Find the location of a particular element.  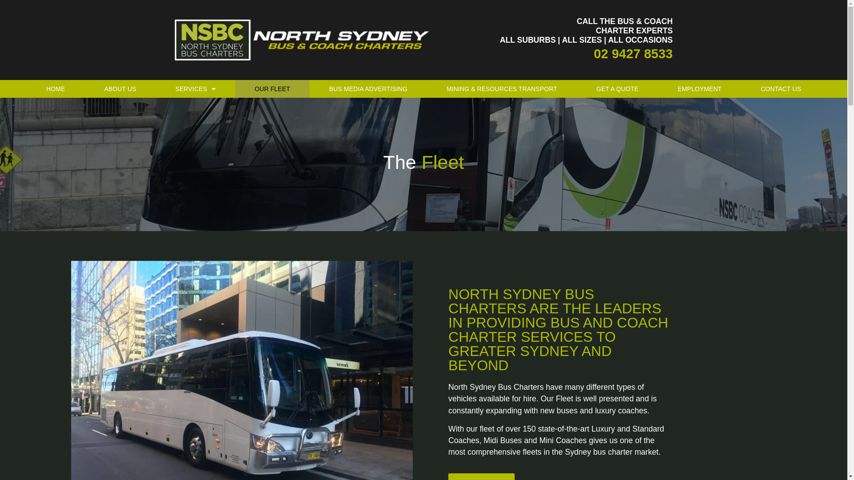

EMPLOYMENT is located at coordinates (700, 89).